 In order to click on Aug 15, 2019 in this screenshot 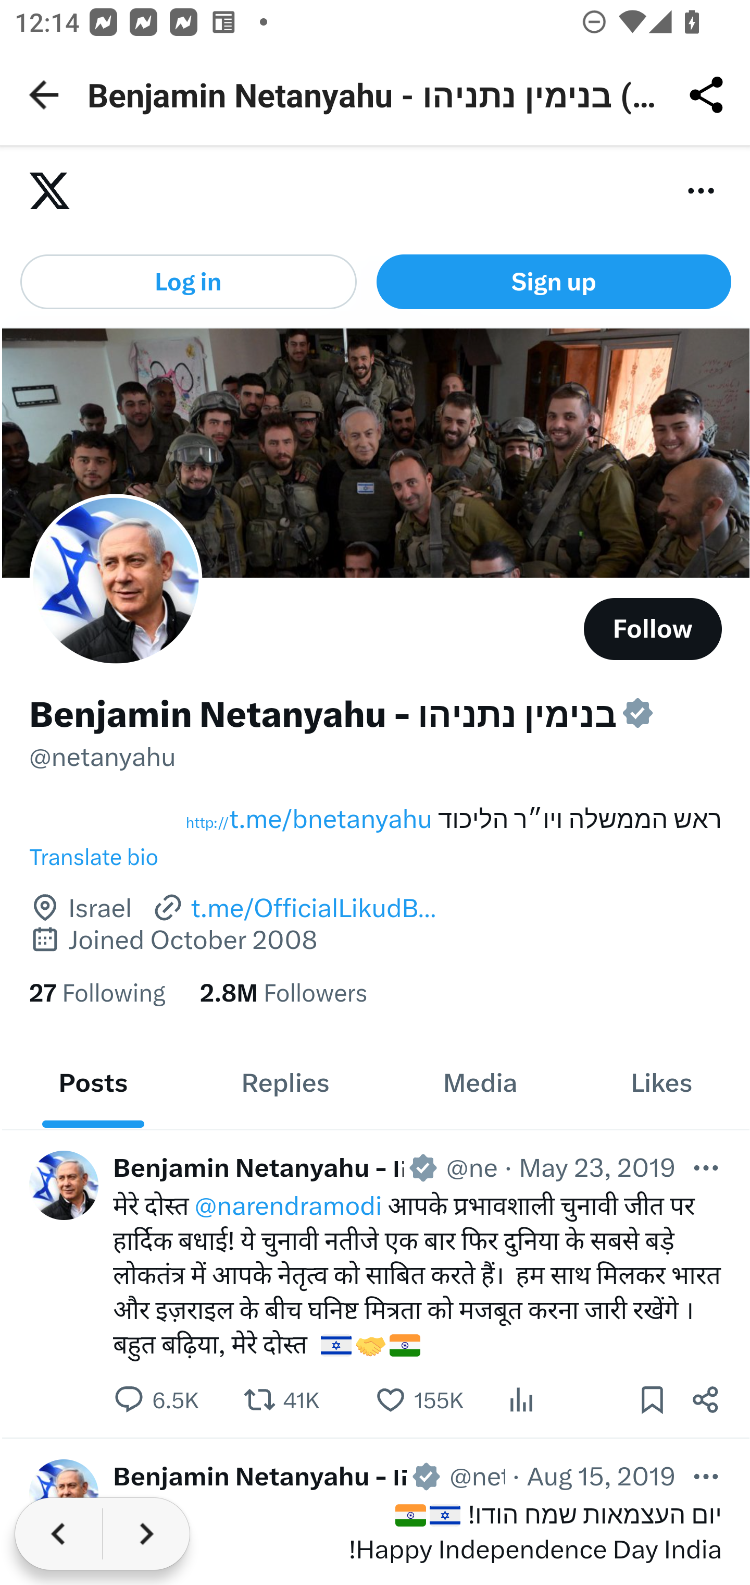, I will do `click(600, 1476)`.